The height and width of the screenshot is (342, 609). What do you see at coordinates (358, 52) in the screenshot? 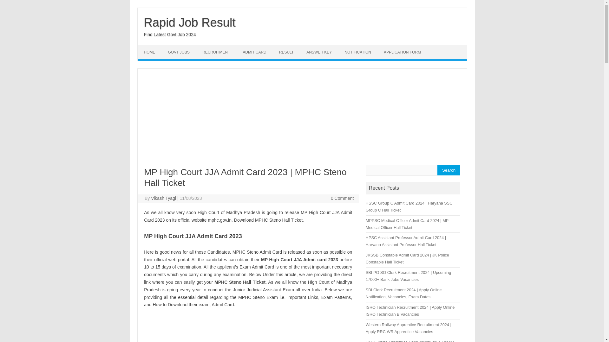
I see `NOTIFICATION` at bounding box center [358, 52].